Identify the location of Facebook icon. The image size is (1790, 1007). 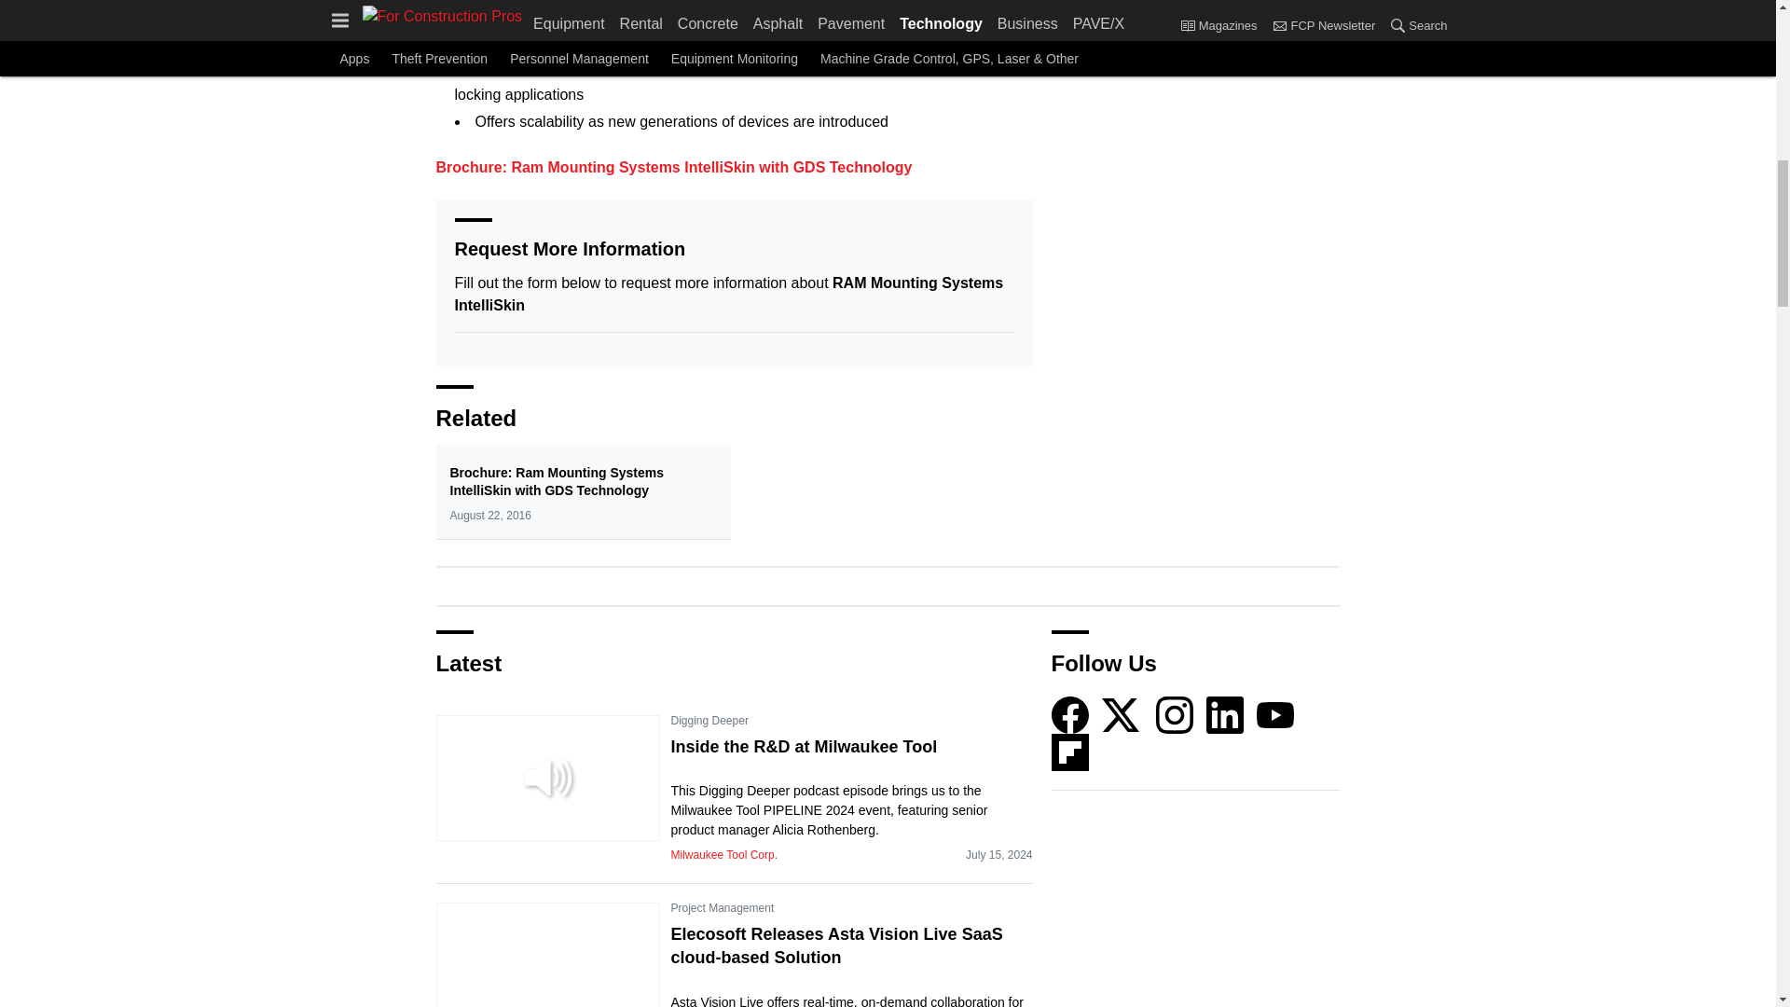
(1070, 715).